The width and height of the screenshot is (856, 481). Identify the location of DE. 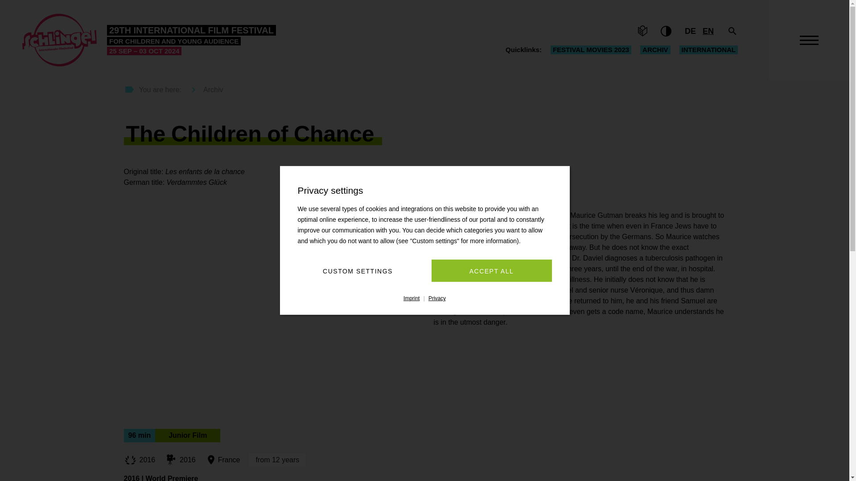
(690, 31).